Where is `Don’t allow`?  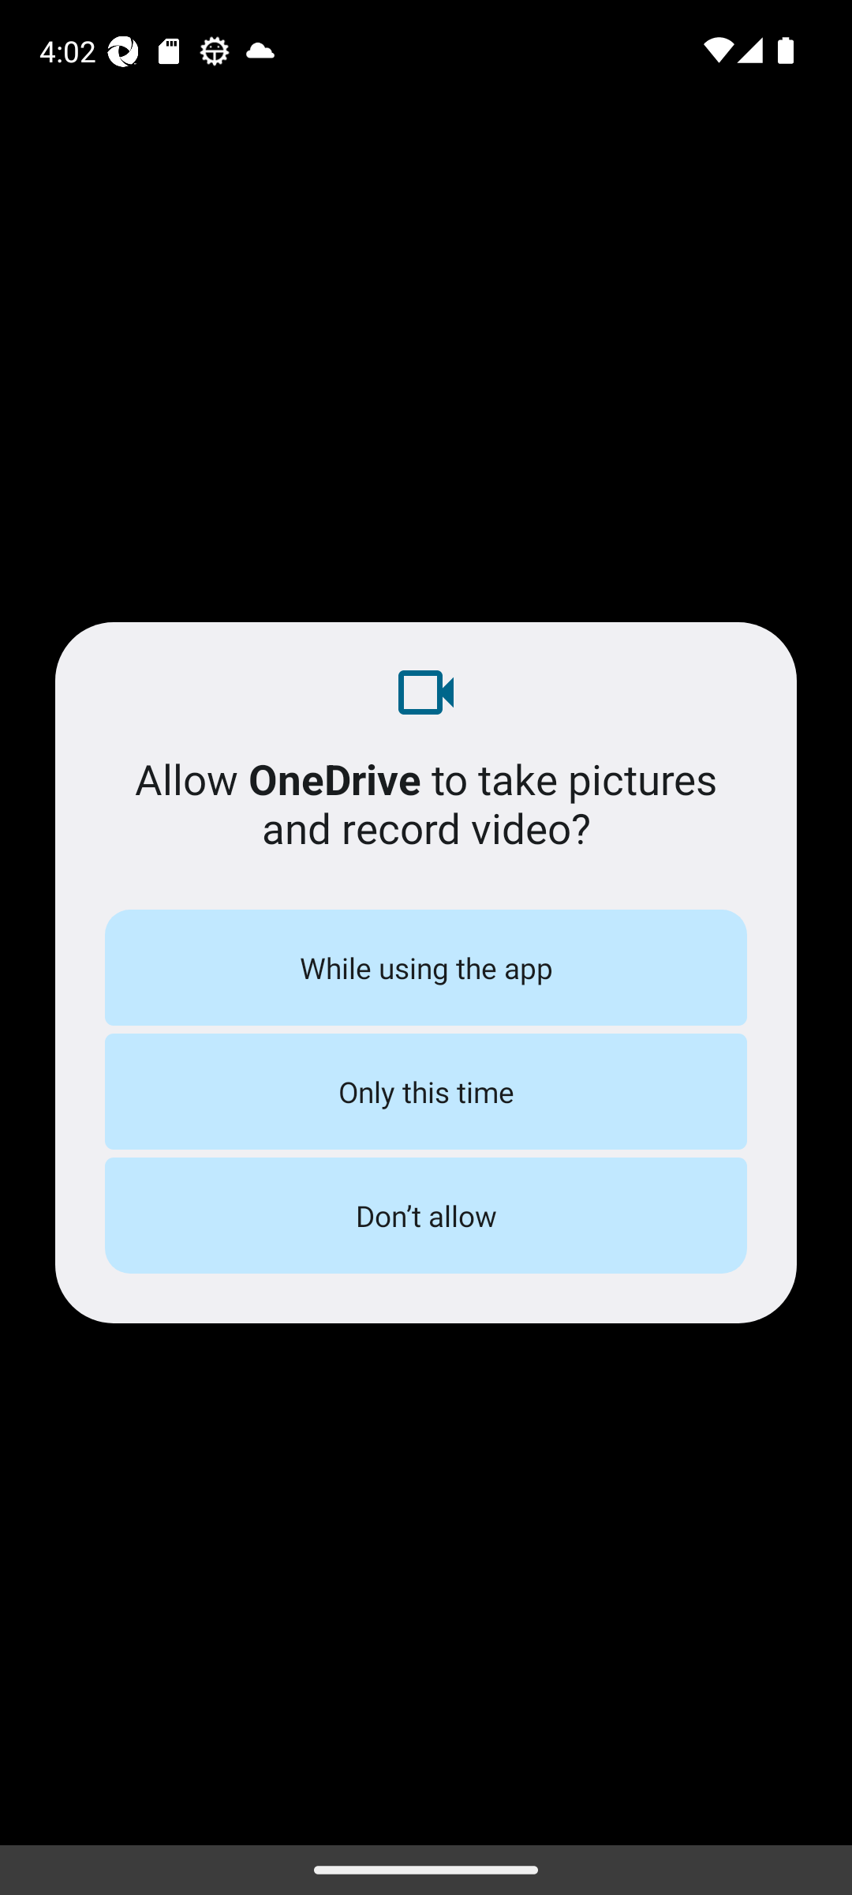 Don’t allow is located at coordinates (426, 1215).